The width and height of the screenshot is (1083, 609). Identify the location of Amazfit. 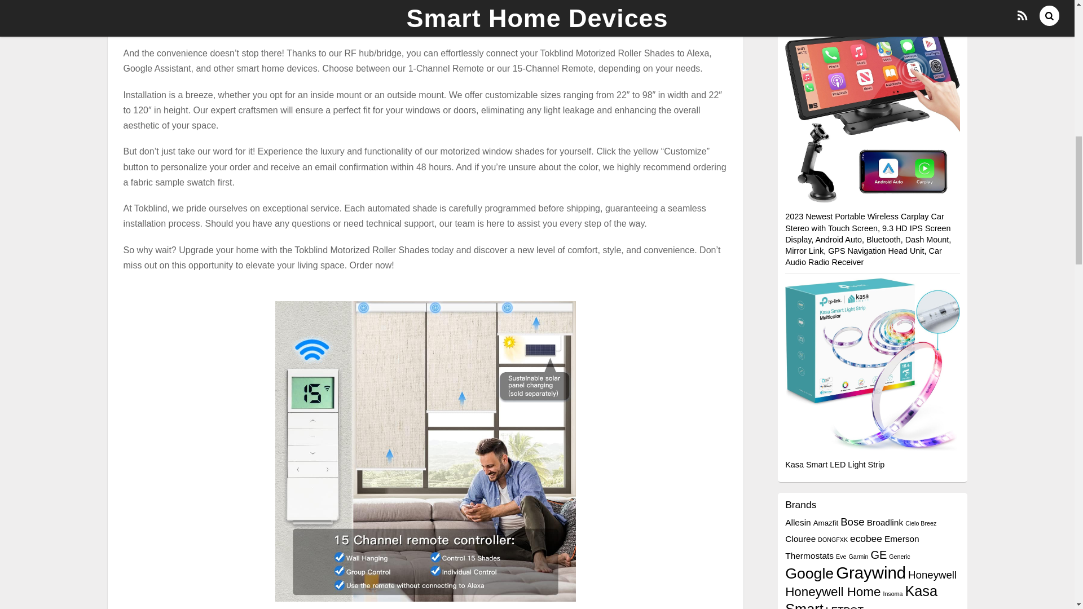
(826, 523).